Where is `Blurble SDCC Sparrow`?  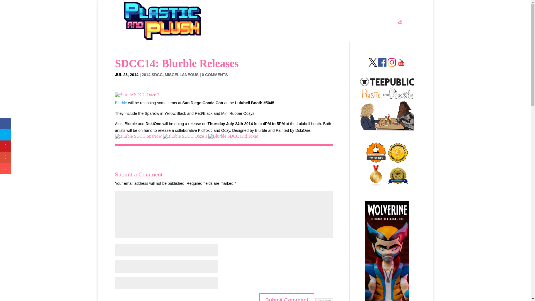
Blurble SDCC Sparrow is located at coordinates (138, 136).